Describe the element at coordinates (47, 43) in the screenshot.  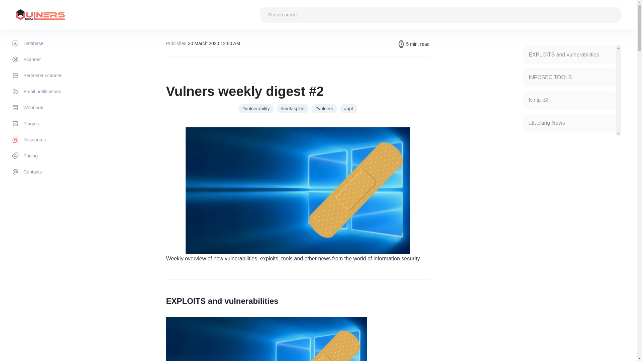
I see `Database` at that location.